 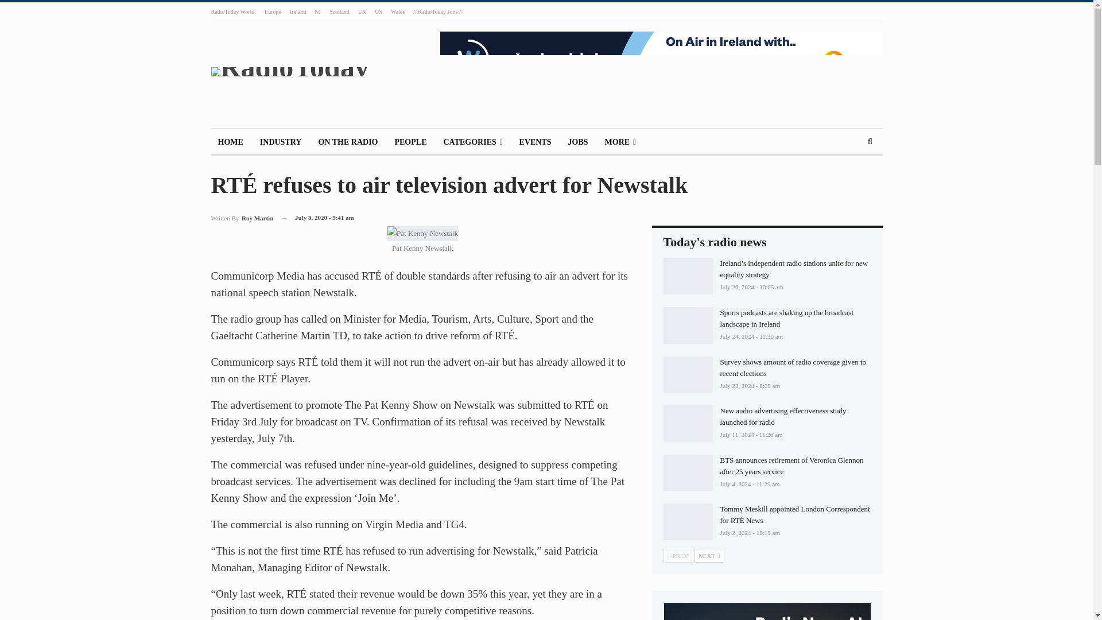 I want to click on Browse Author Articles, so click(x=242, y=218).